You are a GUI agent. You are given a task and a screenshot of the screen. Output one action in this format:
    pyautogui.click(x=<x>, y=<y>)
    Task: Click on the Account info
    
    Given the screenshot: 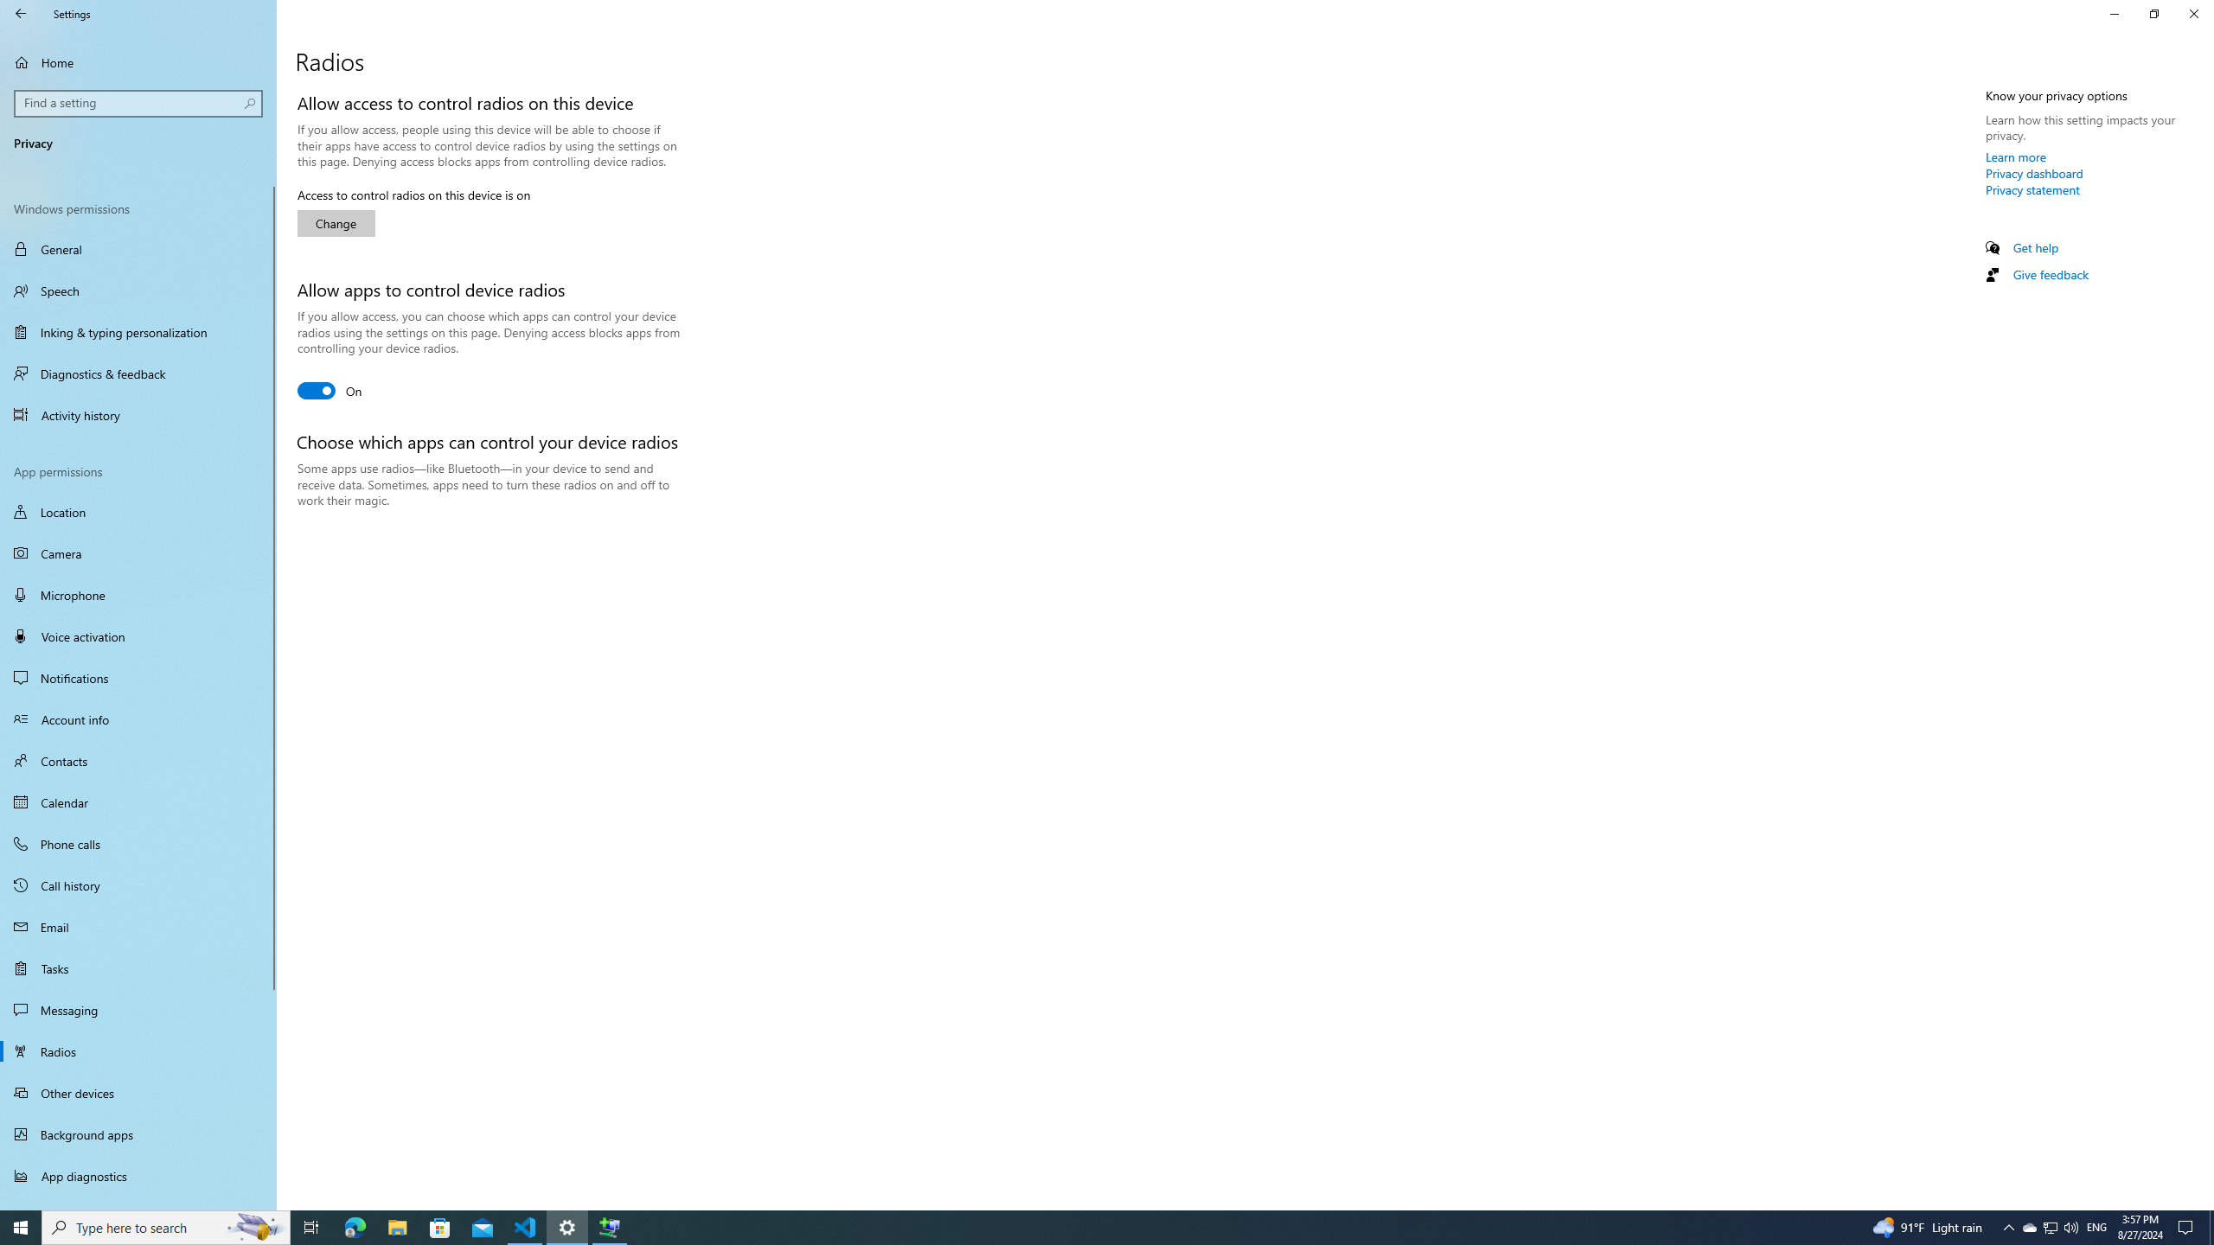 What is the action you would take?
    pyautogui.click(x=138, y=718)
    